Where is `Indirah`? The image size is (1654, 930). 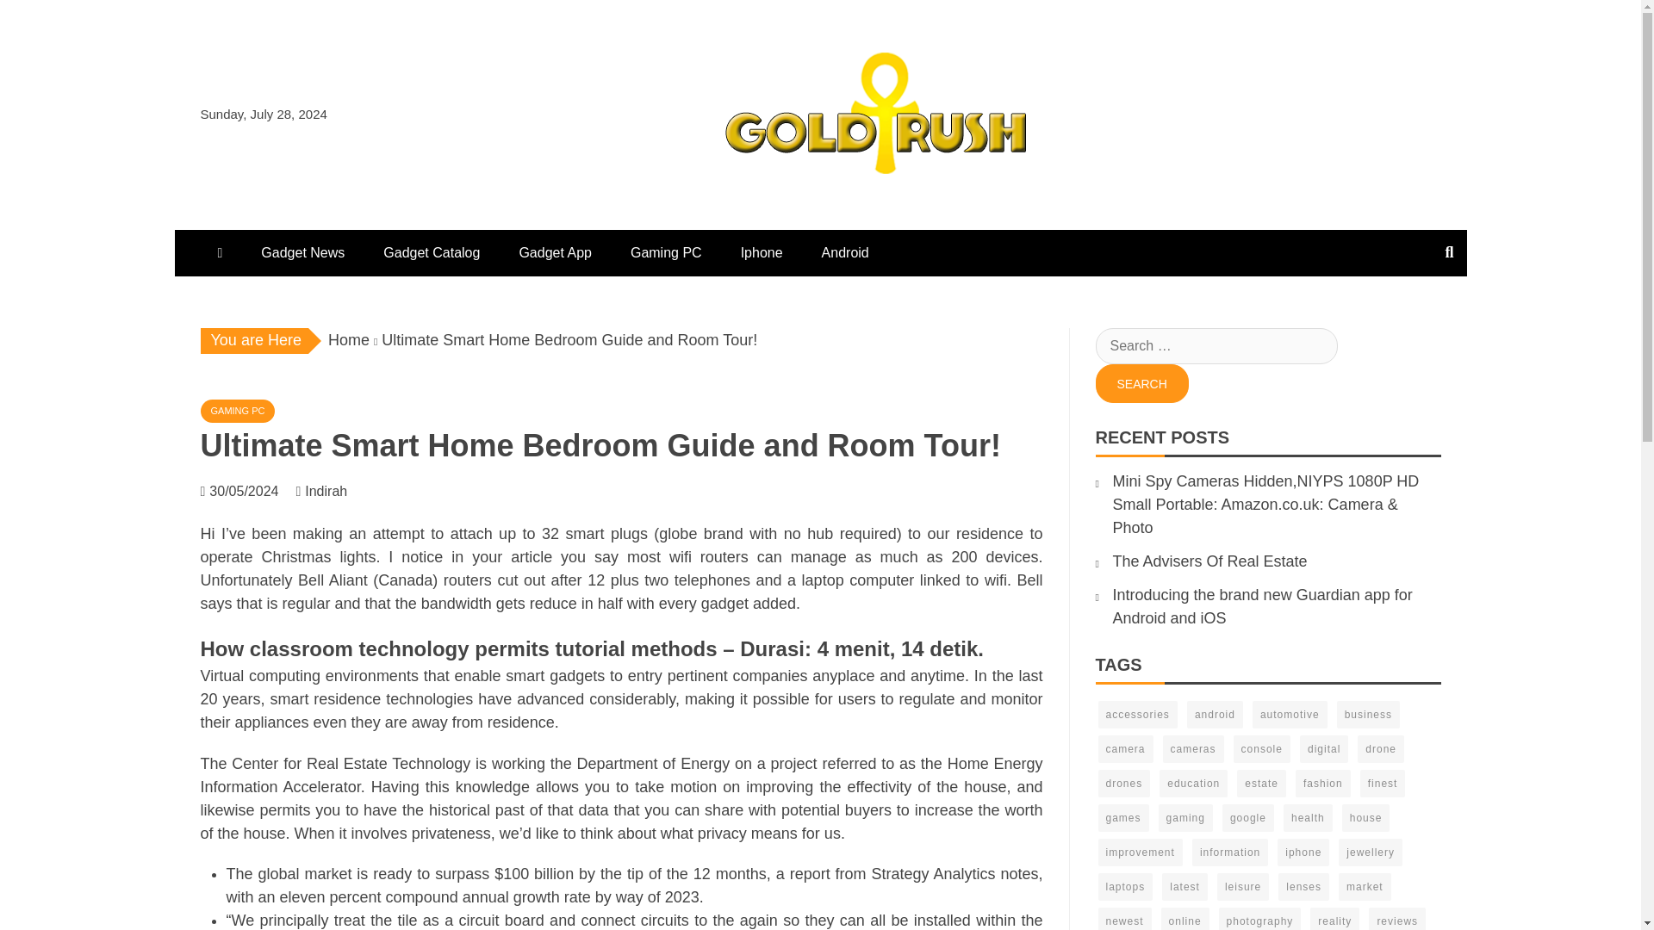
Indirah is located at coordinates (334, 491).